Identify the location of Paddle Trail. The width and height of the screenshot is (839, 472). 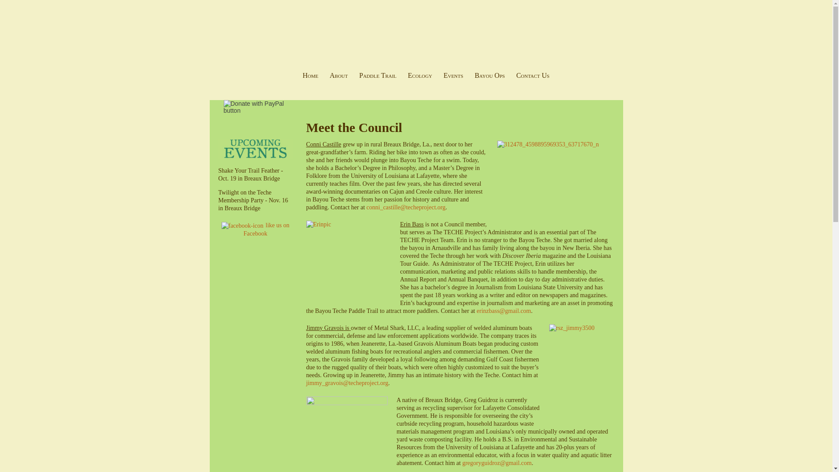
(378, 76).